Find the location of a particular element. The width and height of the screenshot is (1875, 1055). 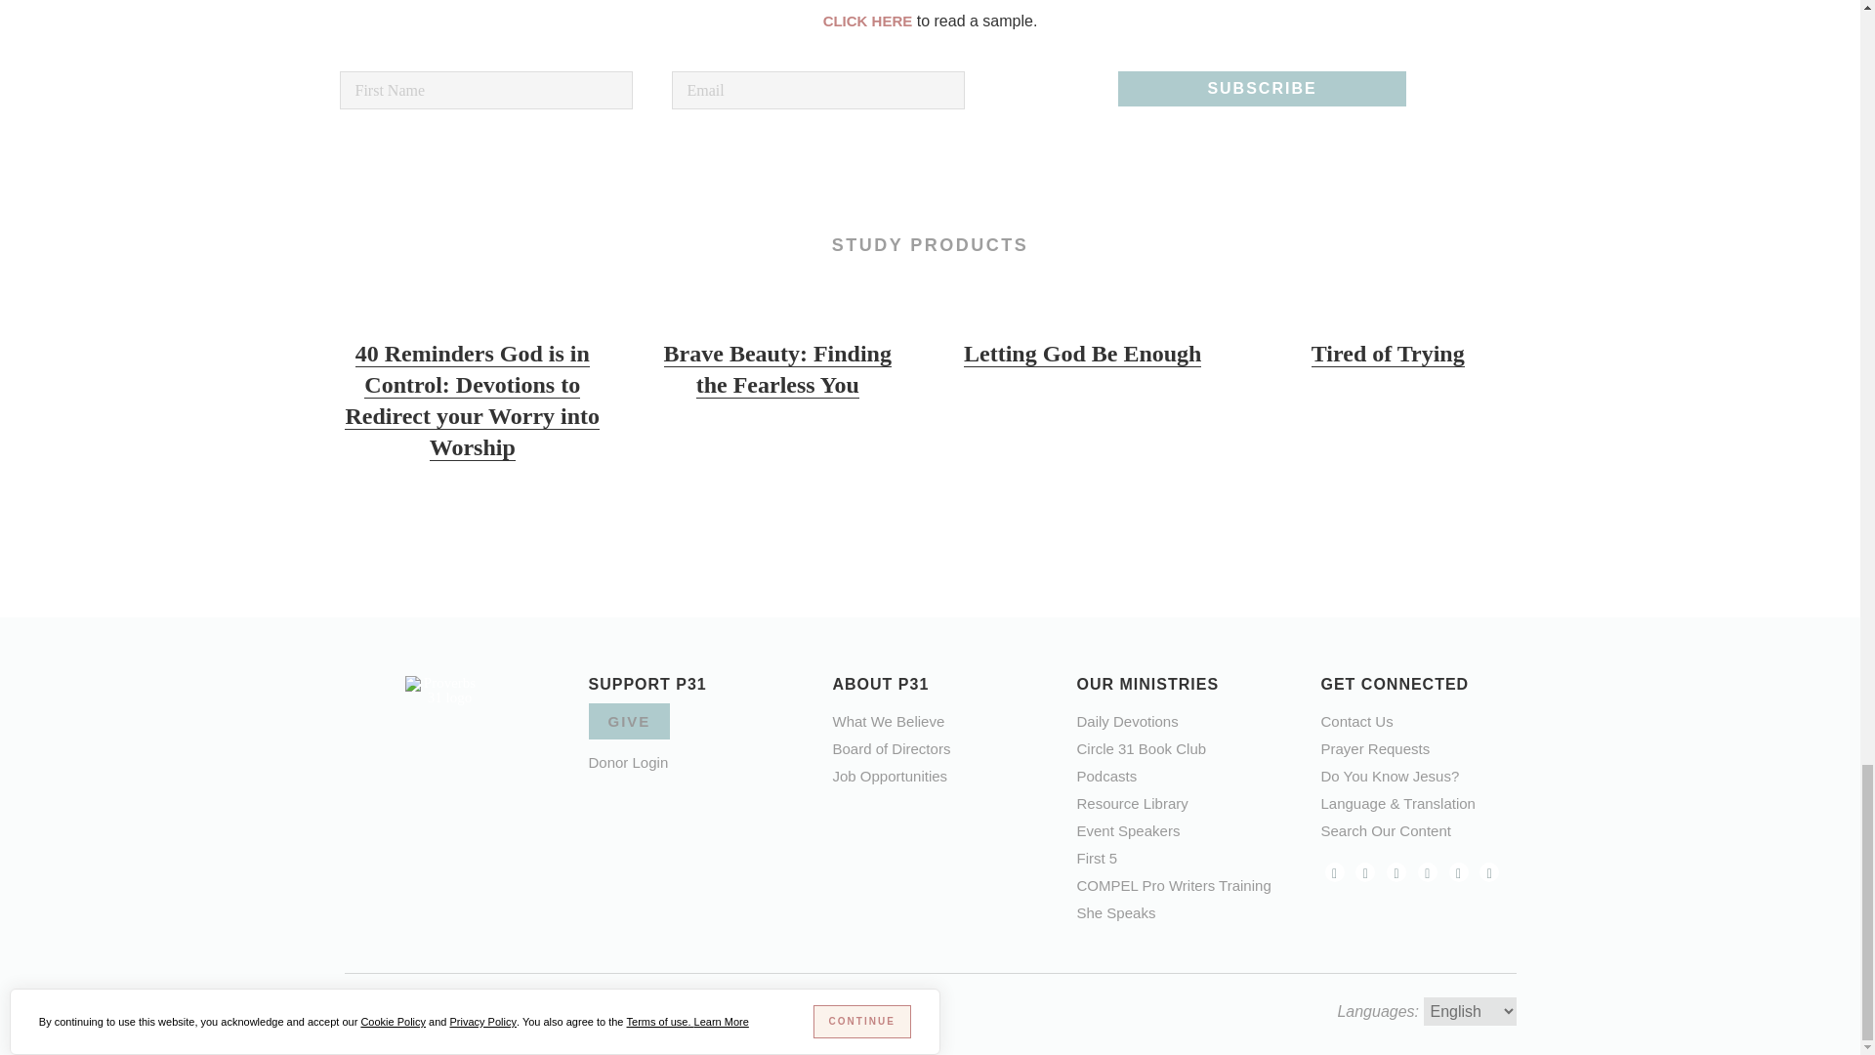

Youtube is located at coordinates (1488, 871).